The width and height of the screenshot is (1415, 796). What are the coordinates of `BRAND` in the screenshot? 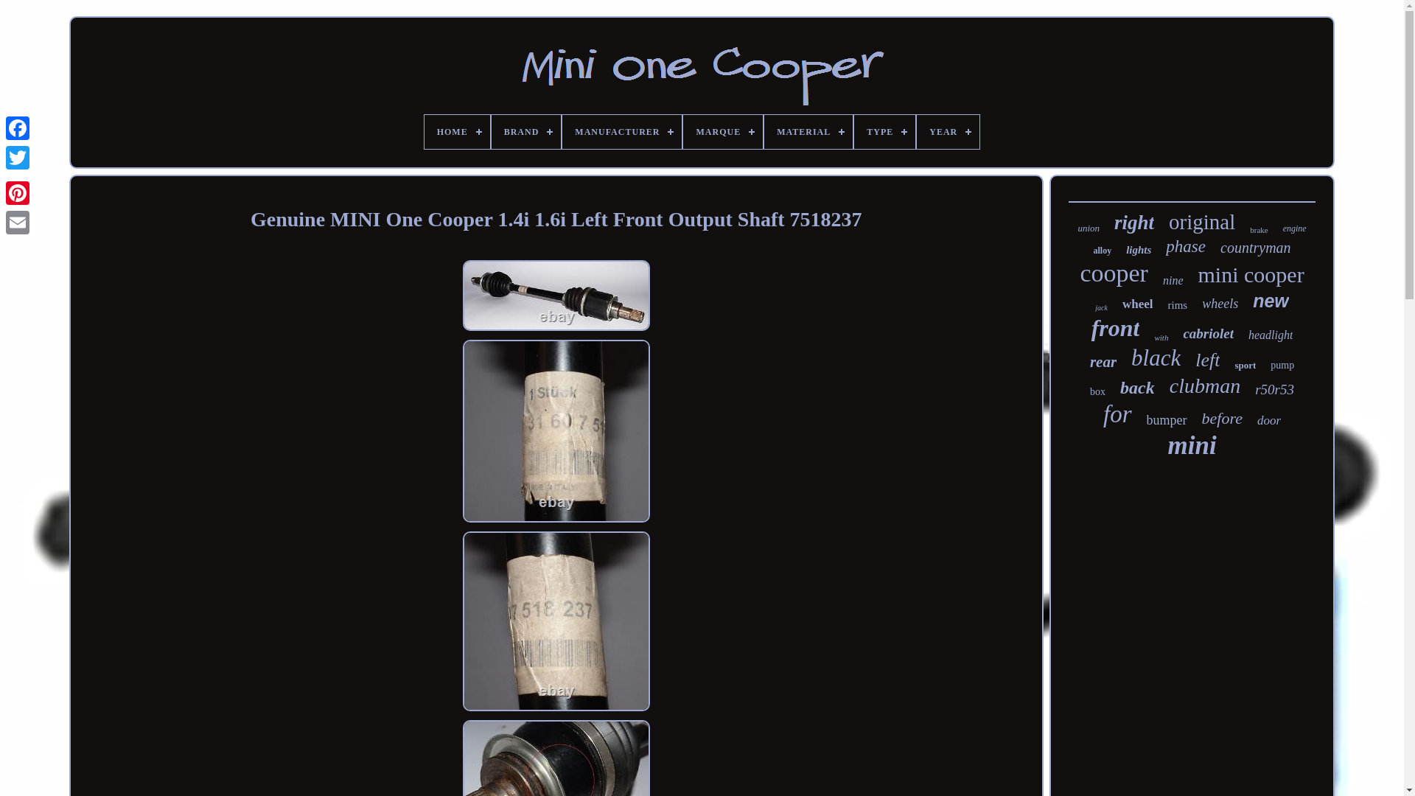 It's located at (526, 131).